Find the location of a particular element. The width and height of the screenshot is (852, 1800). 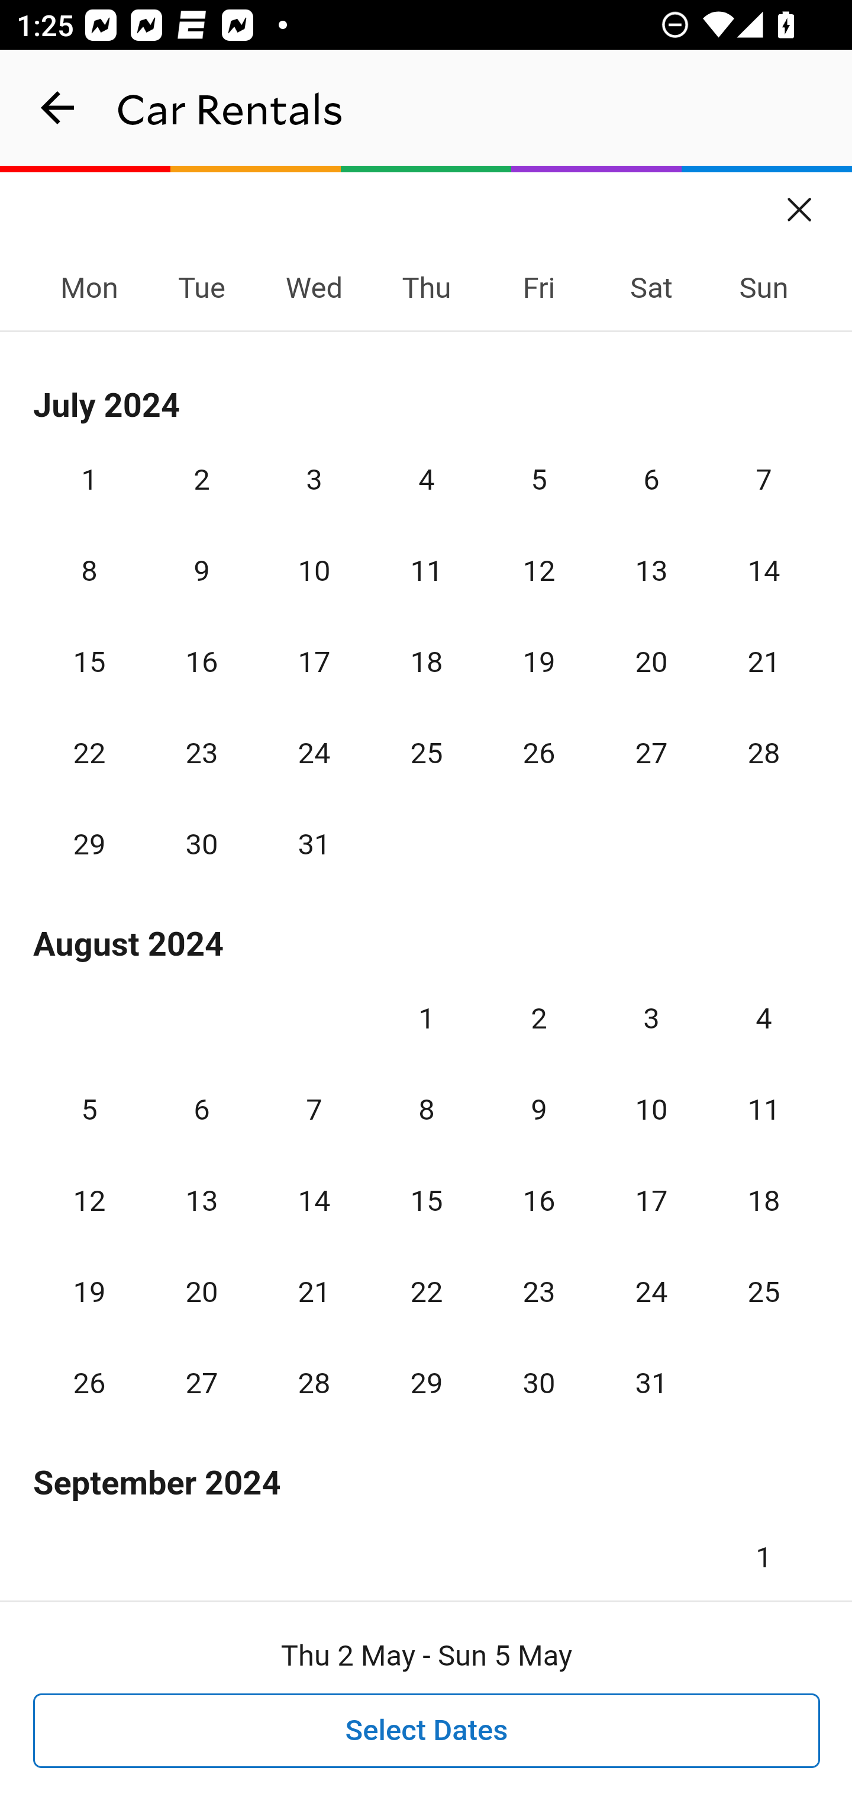

31 August 2024 is located at coordinates (651, 1383).